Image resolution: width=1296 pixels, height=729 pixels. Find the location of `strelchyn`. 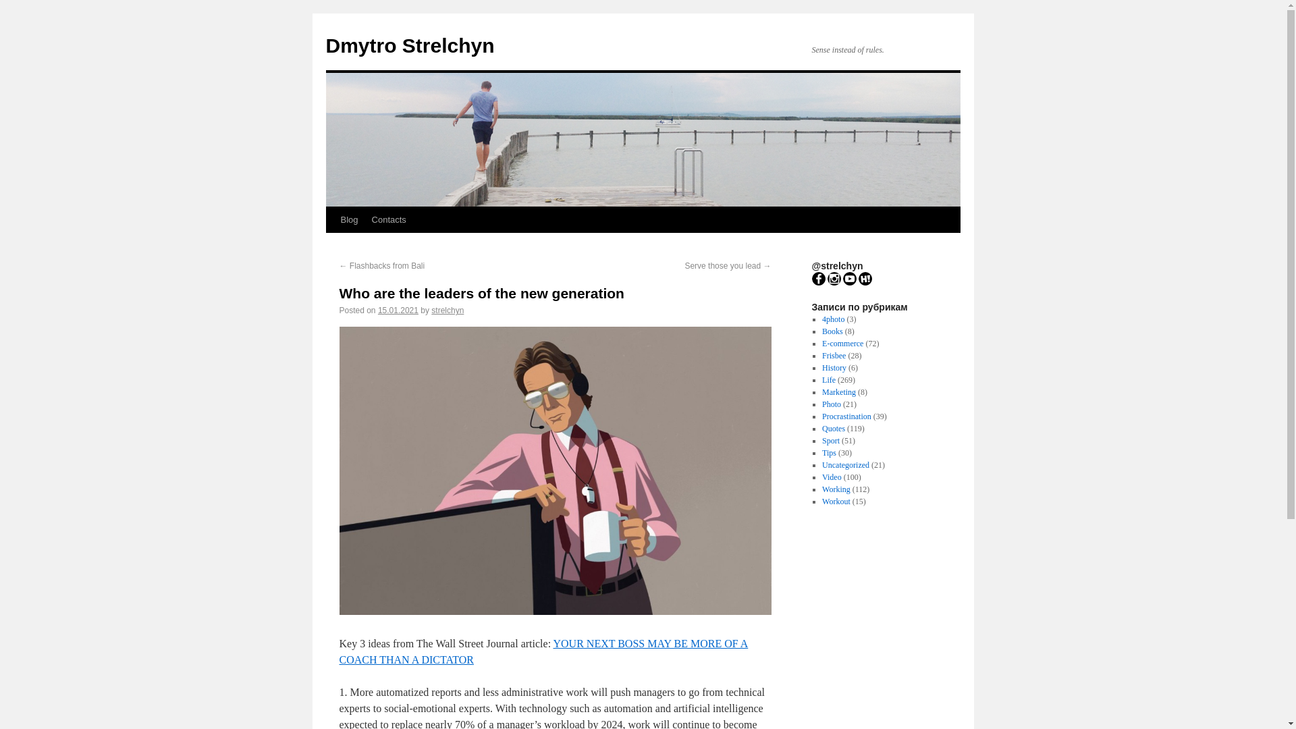

strelchyn is located at coordinates (448, 310).